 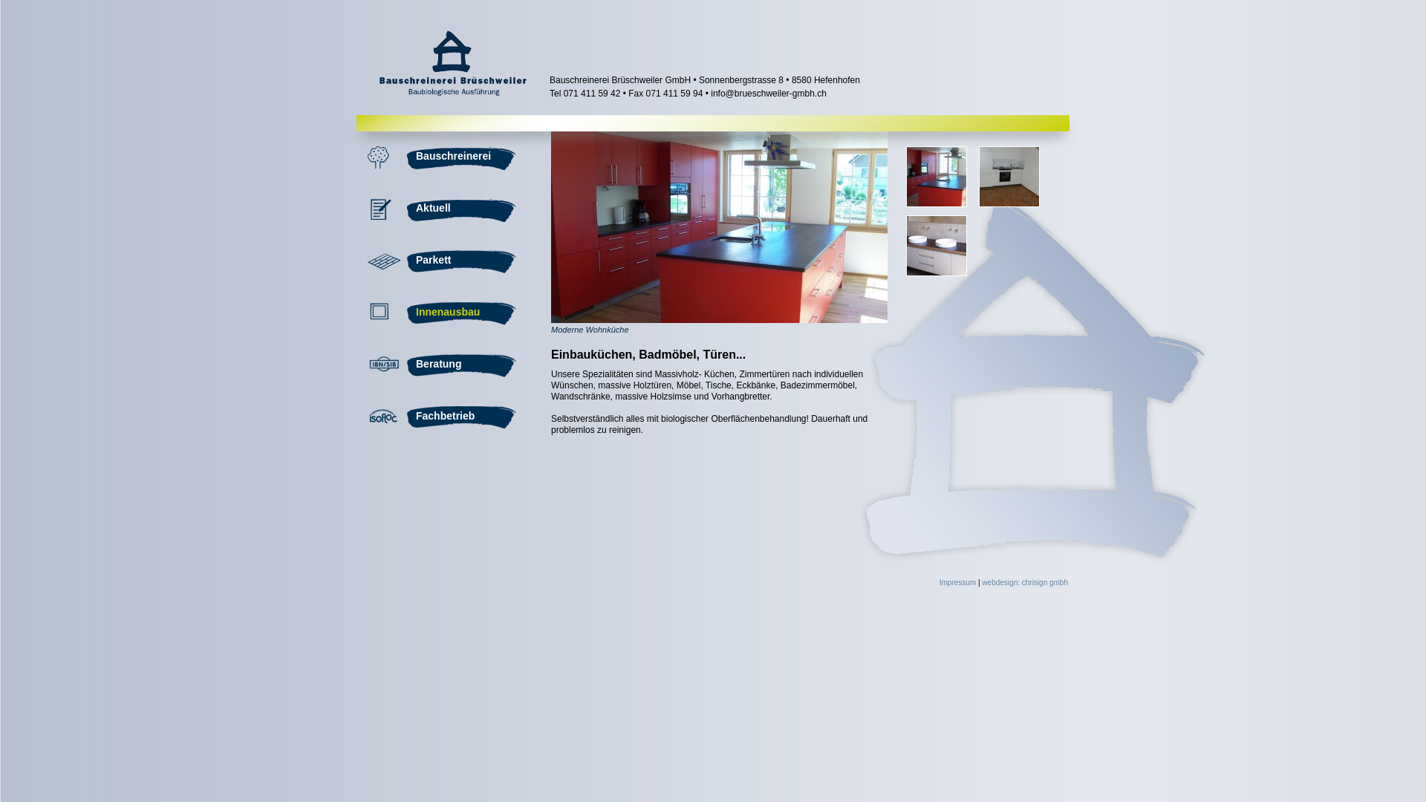 I want to click on Parkett, so click(x=452, y=263).